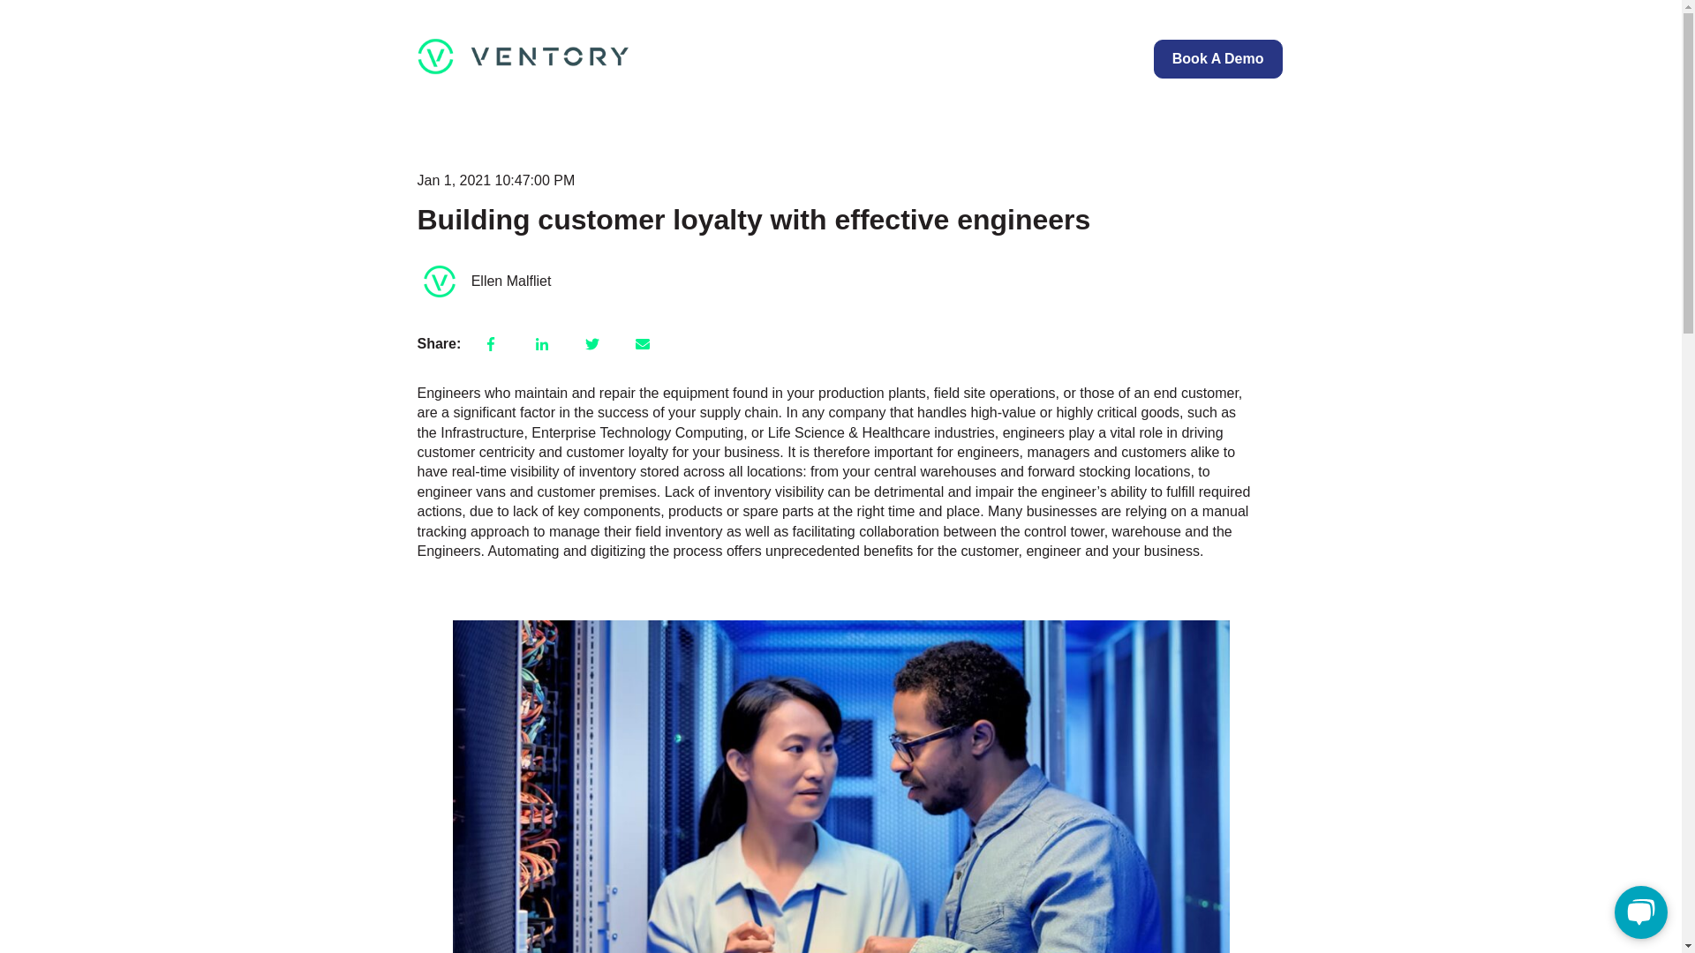  I want to click on Ellen Malfliet, so click(511, 281).